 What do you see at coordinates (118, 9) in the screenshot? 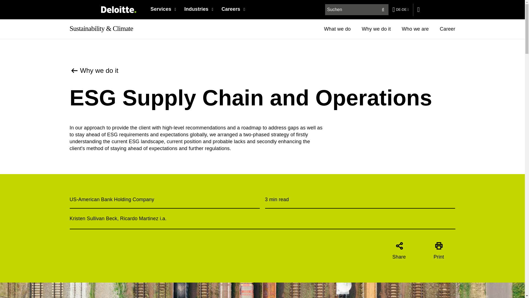
I see `Services` at bounding box center [118, 9].